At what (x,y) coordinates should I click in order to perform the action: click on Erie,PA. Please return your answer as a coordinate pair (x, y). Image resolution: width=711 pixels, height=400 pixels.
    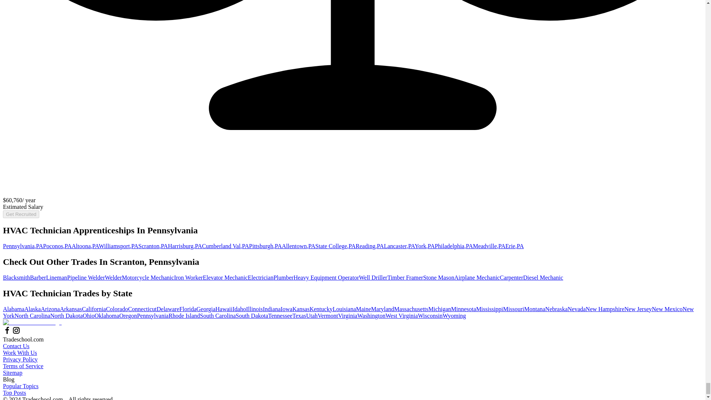
    Looking at the image, I should click on (515, 246).